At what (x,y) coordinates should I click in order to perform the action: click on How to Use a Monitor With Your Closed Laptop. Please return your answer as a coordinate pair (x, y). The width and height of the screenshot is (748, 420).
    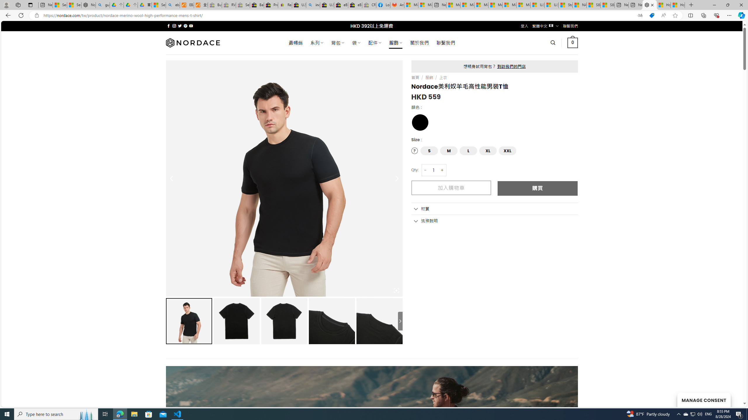
    Looking at the image, I should click on (678, 5).